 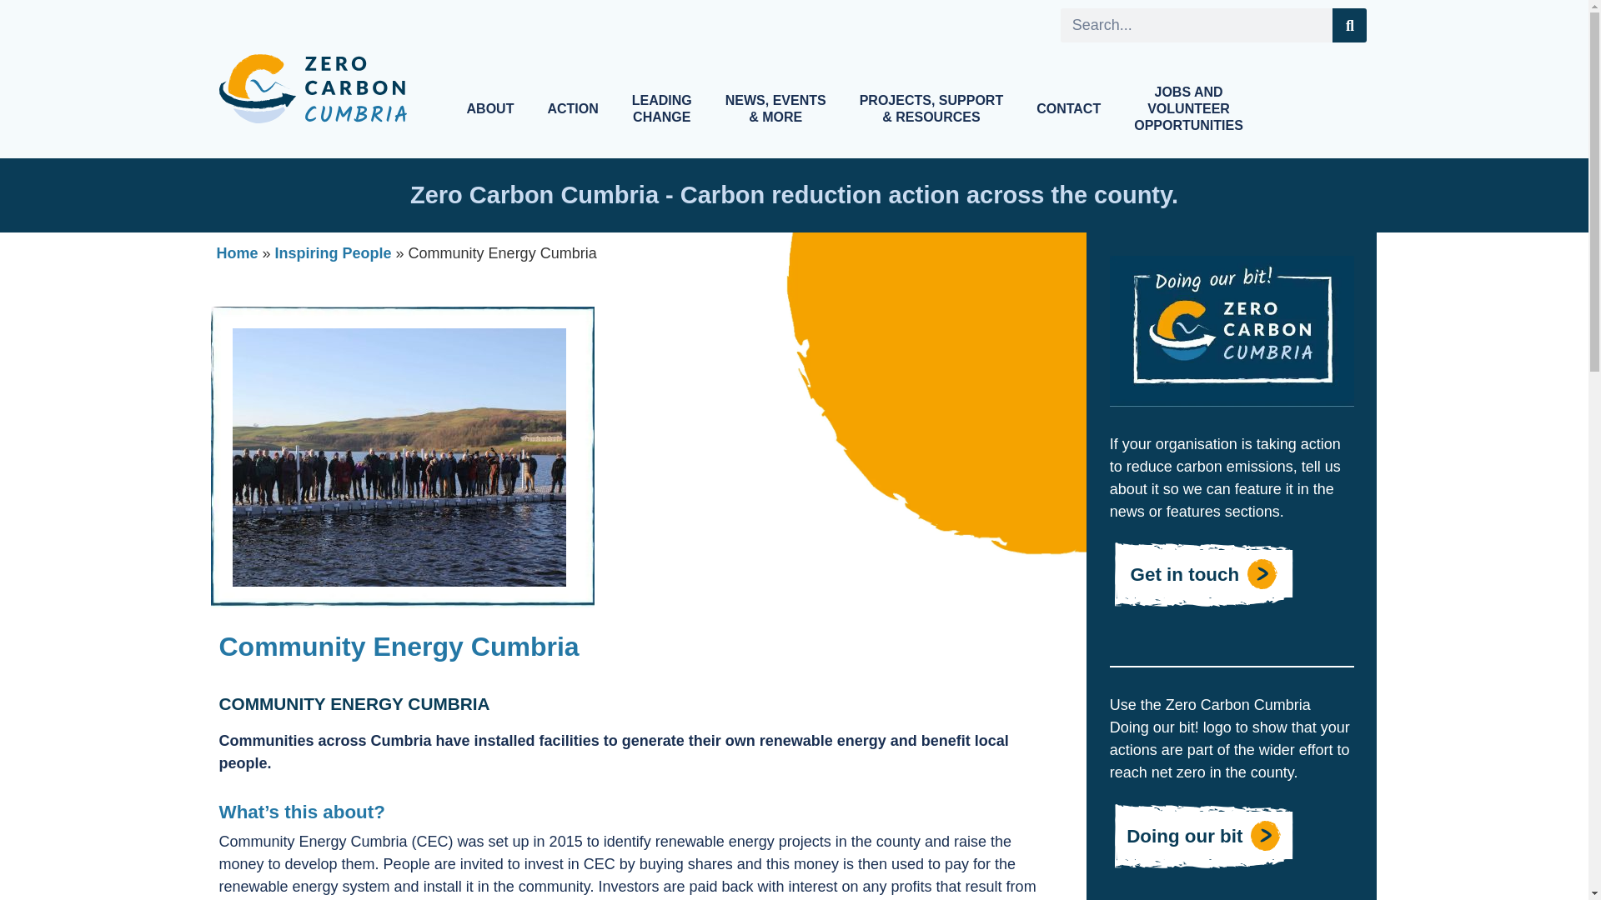 What do you see at coordinates (1069, 108) in the screenshot?
I see `CEC` at bounding box center [1069, 108].